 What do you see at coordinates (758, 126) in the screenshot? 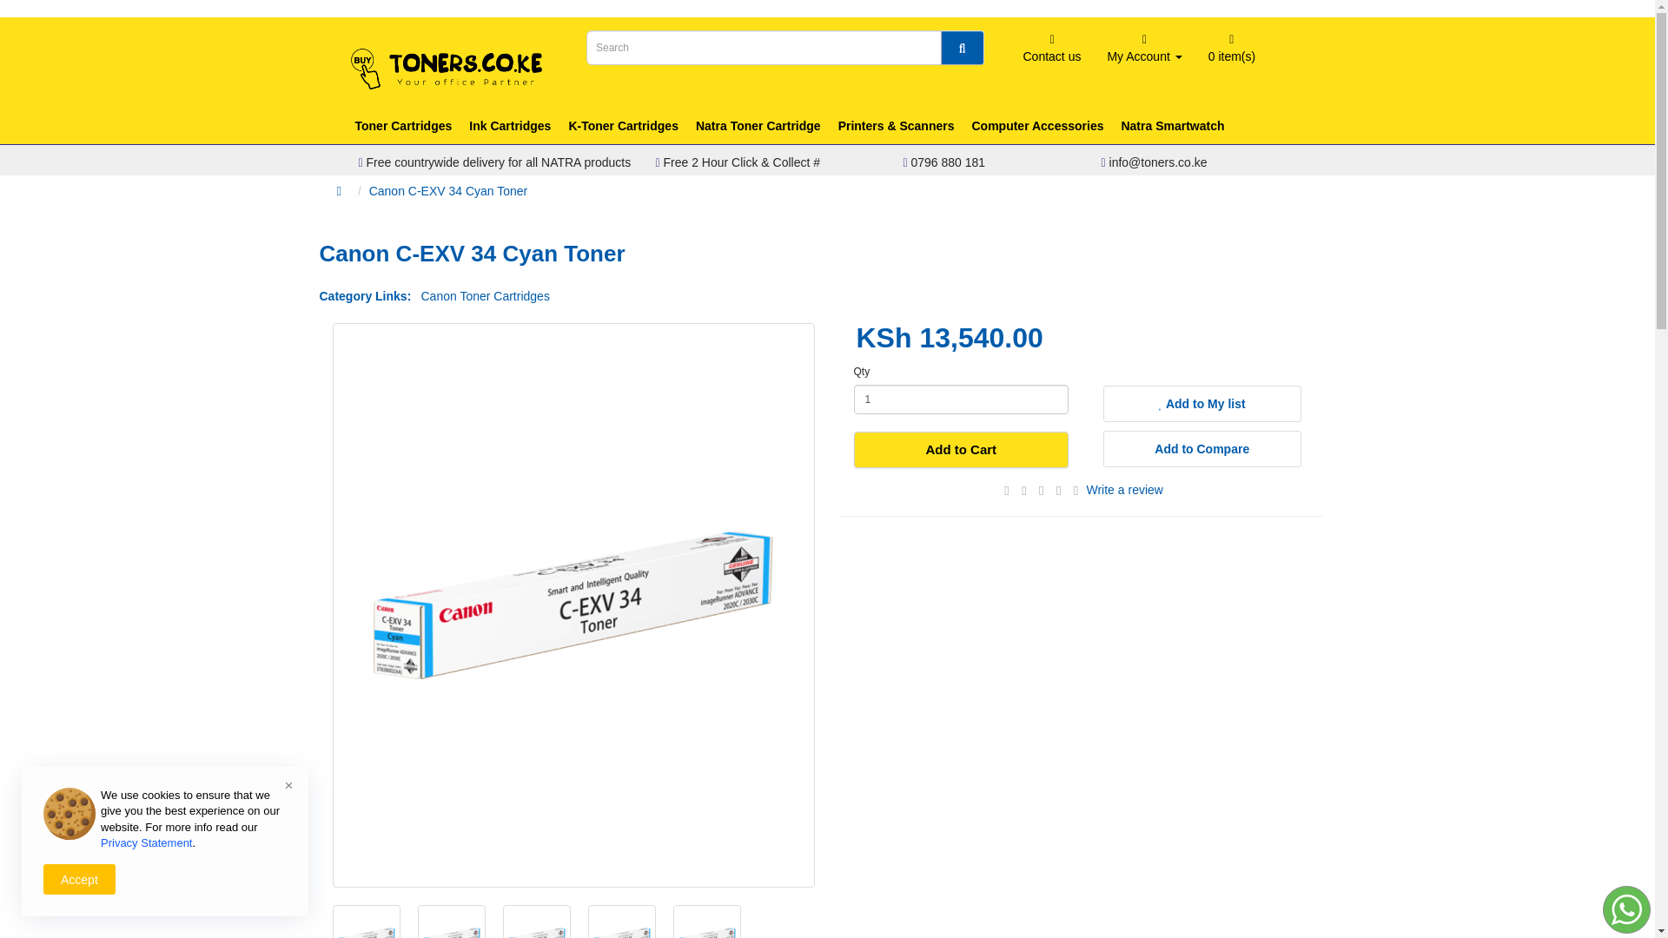
I see `Natra Toner Cartridge` at bounding box center [758, 126].